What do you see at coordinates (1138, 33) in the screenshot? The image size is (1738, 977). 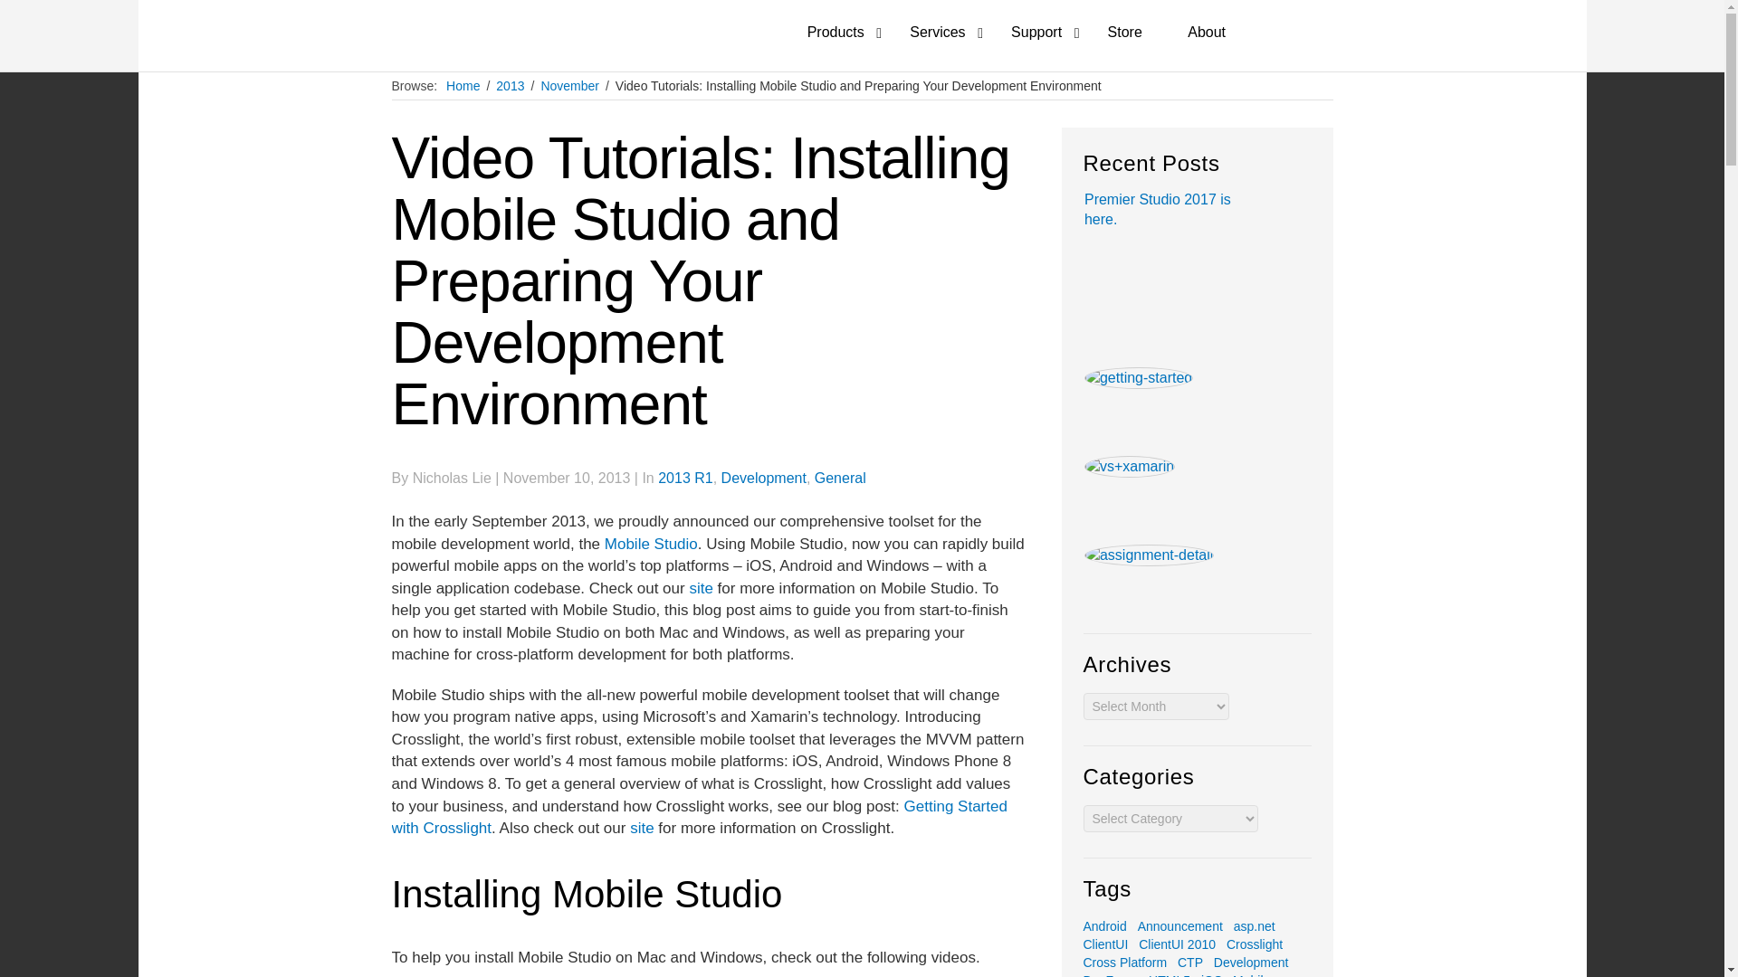 I see `Store` at bounding box center [1138, 33].